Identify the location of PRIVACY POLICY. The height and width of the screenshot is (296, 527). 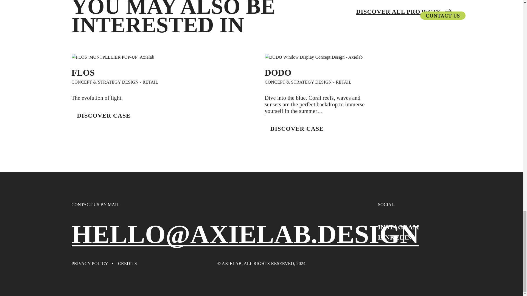
(89, 263).